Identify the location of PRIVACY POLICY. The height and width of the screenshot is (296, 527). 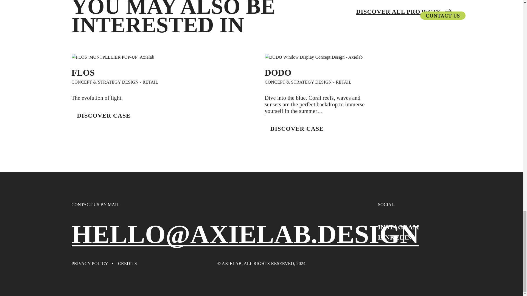
(89, 263).